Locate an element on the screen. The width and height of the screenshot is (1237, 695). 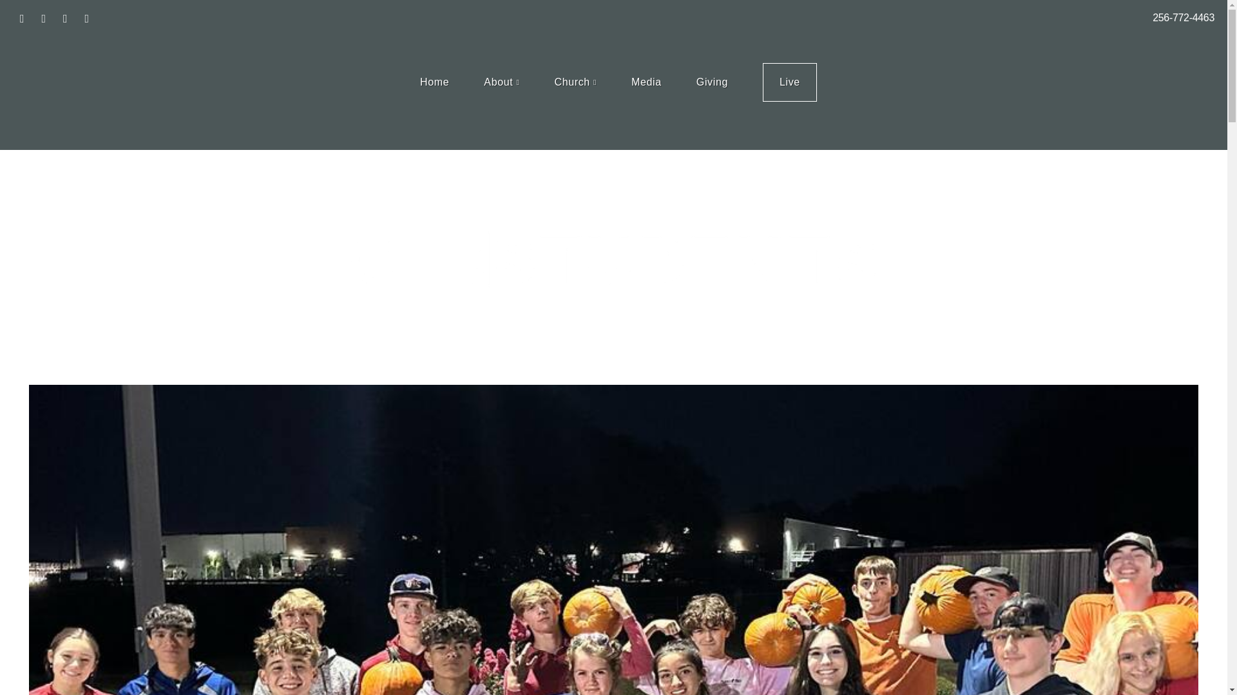
Live is located at coordinates (790, 82).